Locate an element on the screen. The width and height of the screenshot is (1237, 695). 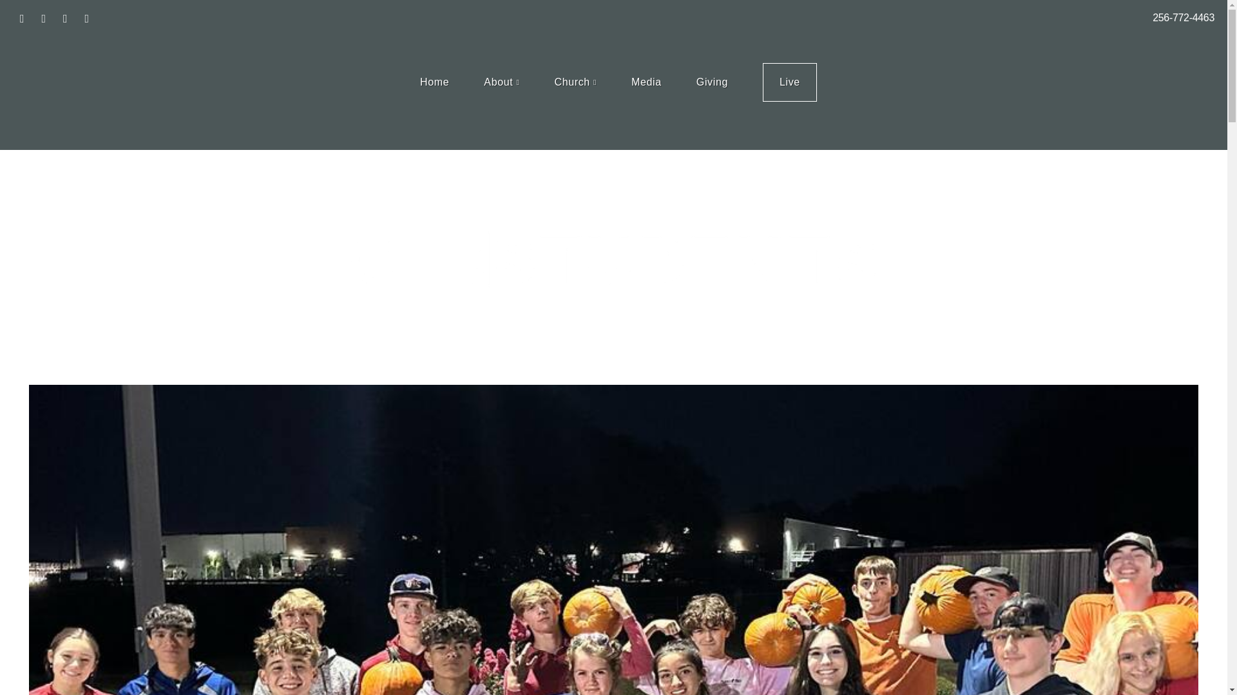
Live is located at coordinates (790, 82).